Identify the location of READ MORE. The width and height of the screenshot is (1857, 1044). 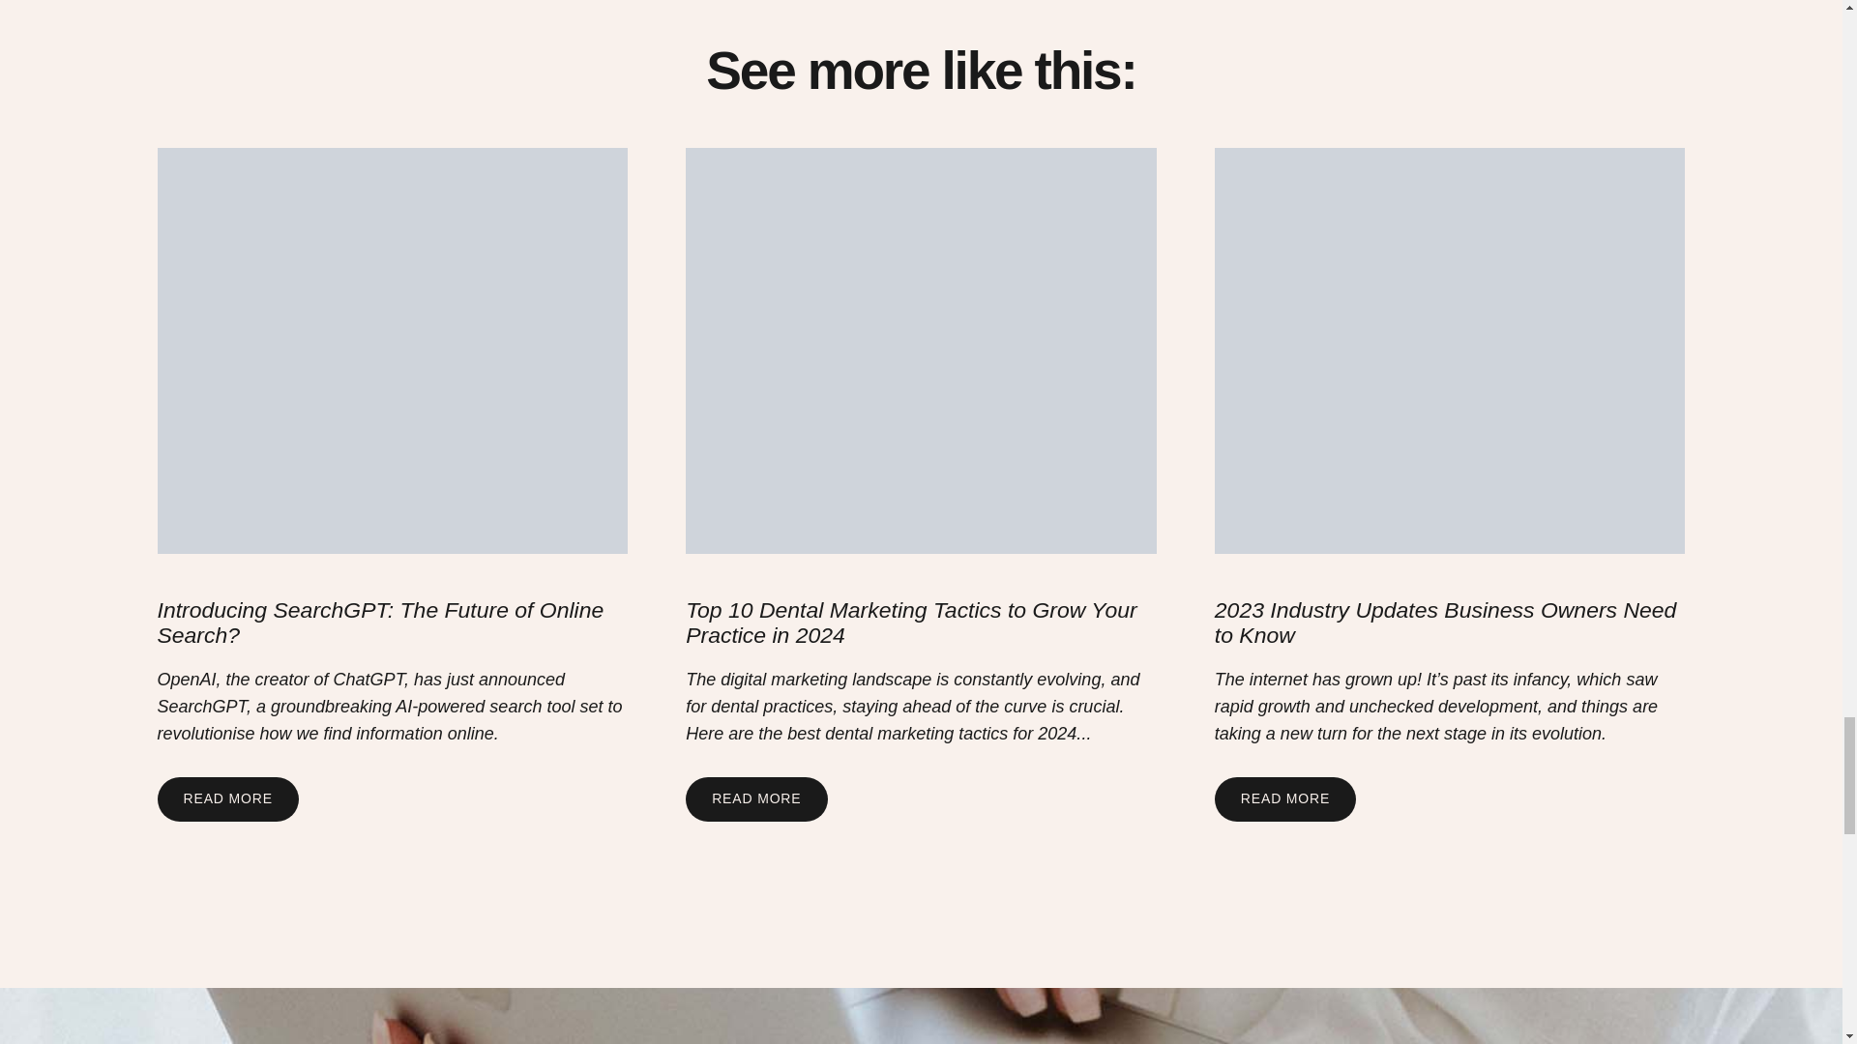
(226, 798).